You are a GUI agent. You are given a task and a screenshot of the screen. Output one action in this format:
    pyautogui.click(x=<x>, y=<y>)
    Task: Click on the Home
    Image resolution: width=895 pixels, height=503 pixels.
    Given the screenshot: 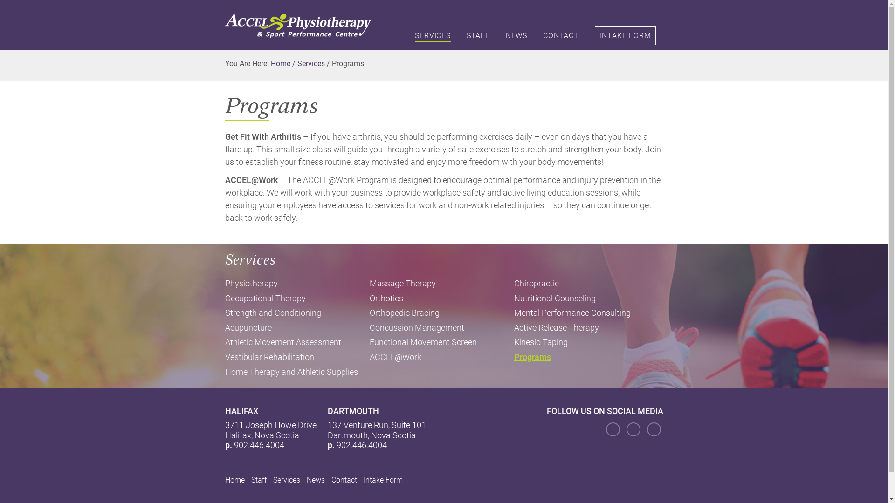 What is the action you would take?
    pyautogui.click(x=234, y=480)
    